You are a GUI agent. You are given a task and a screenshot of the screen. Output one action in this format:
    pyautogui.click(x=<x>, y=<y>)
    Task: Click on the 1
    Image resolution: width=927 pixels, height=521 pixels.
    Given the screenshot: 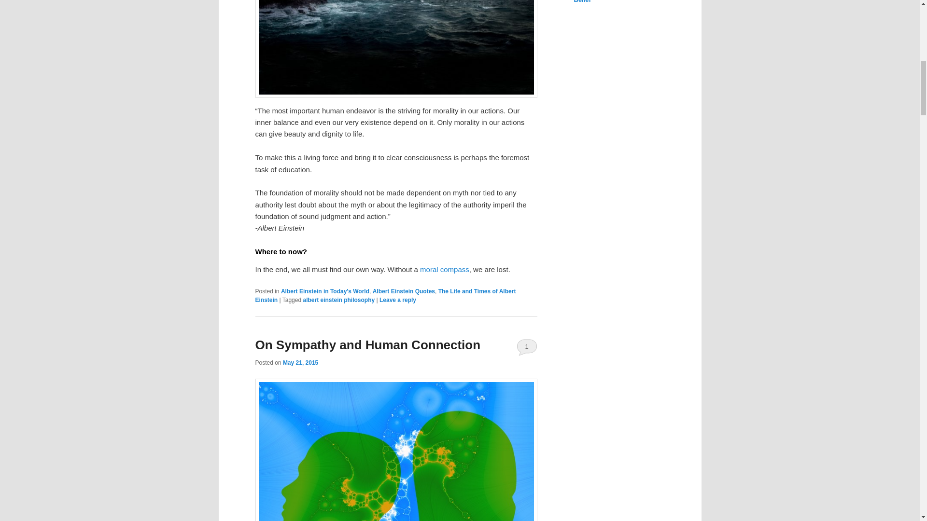 What is the action you would take?
    pyautogui.click(x=527, y=346)
    